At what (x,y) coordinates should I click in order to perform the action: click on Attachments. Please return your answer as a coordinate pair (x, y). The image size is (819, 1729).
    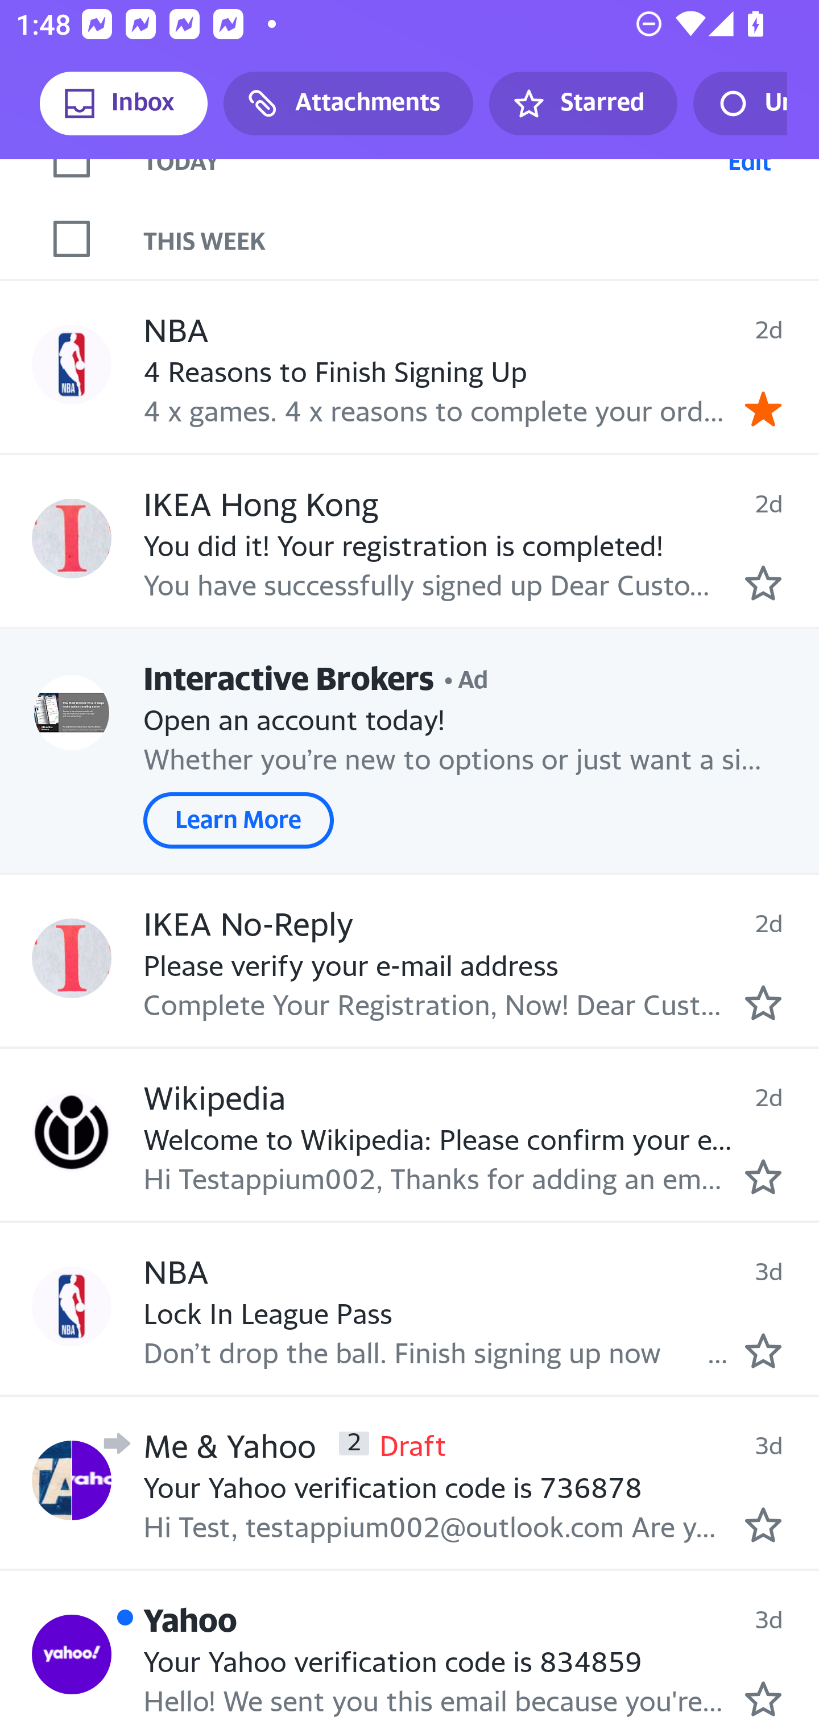
    Looking at the image, I should click on (348, 104).